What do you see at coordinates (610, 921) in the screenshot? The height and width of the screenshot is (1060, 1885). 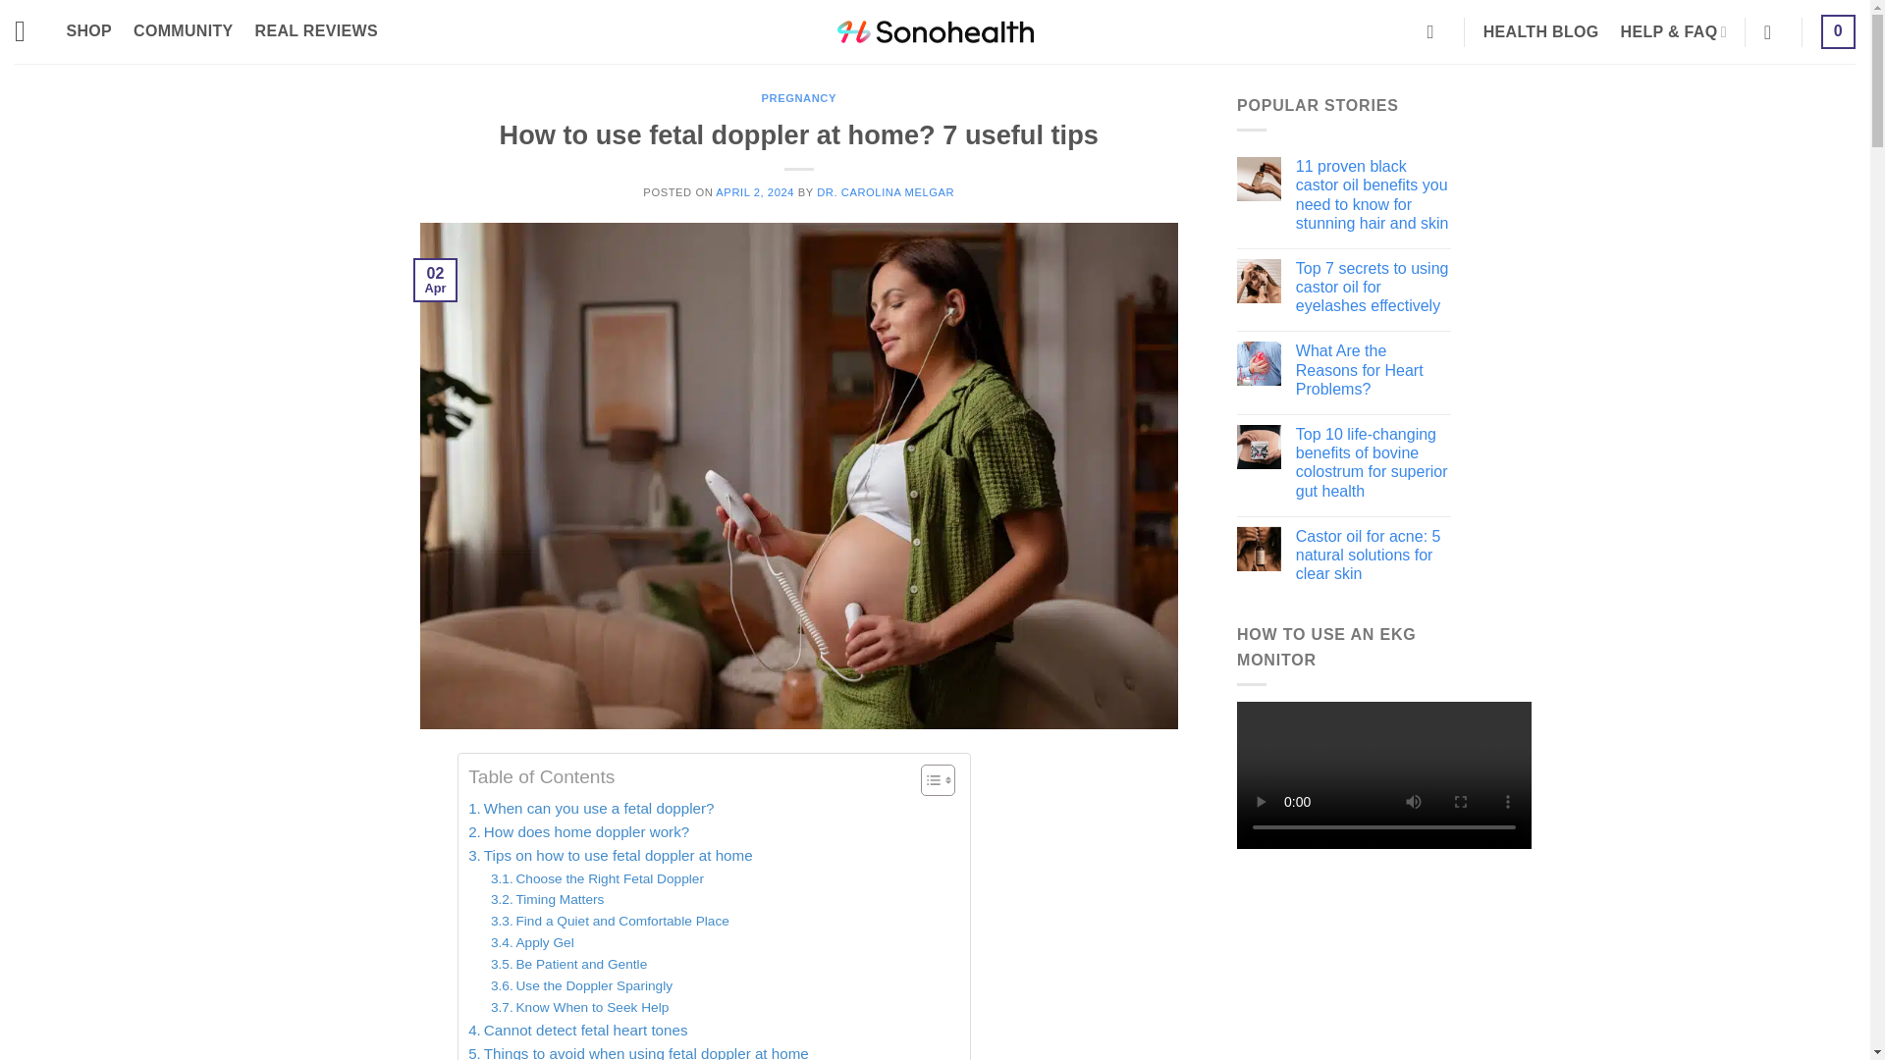 I see `Find a Quiet and Comfortable Place` at bounding box center [610, 921].